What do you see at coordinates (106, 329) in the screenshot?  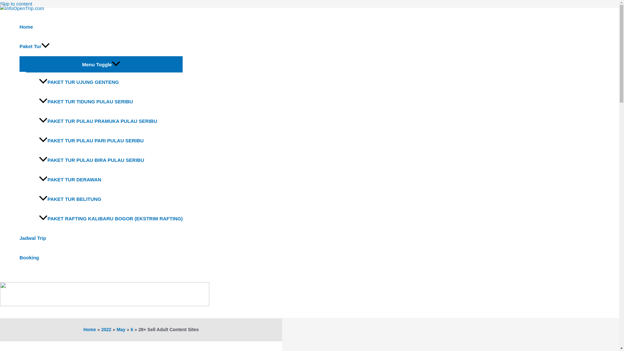 I see `2022` at bounding box center [106, 329].